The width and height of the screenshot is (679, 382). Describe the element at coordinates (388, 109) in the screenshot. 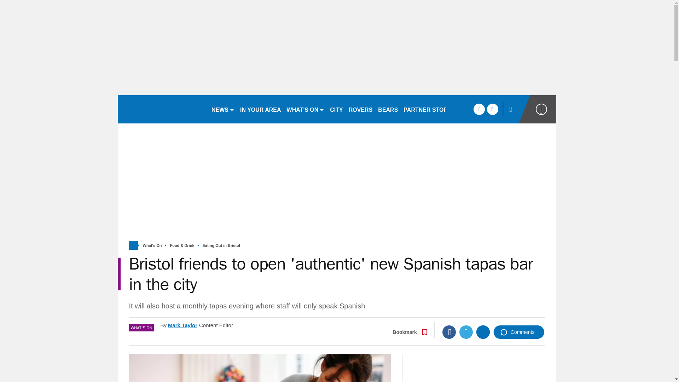

I see `BEARS` at that location.